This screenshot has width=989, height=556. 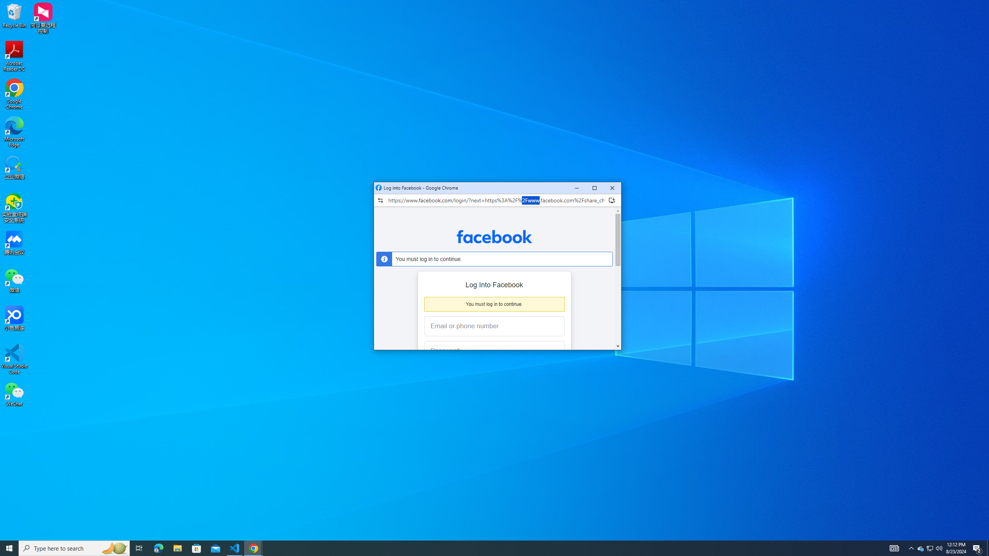 I want to click on Search highlights icon opens search home window, so click(x=114, y=548).